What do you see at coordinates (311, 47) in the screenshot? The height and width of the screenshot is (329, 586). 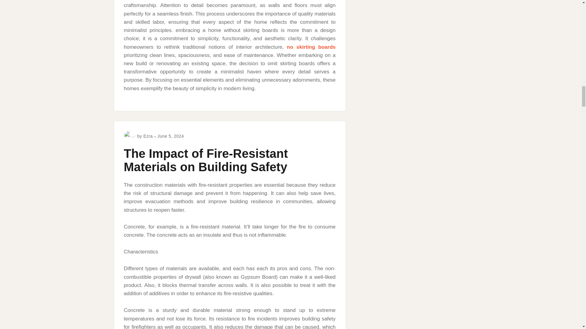 I see `no skirting boards` at bounding box center [311, 47].